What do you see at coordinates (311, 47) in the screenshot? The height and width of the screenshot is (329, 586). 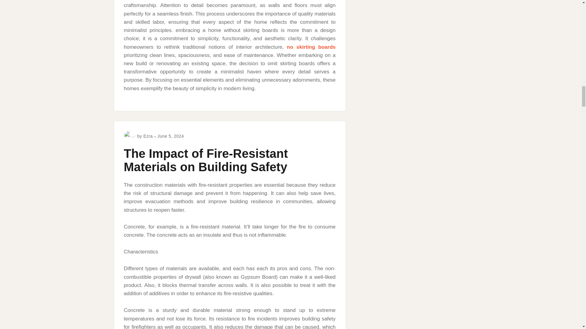 I see `no skirting boards` at bounding box center [311, 47].